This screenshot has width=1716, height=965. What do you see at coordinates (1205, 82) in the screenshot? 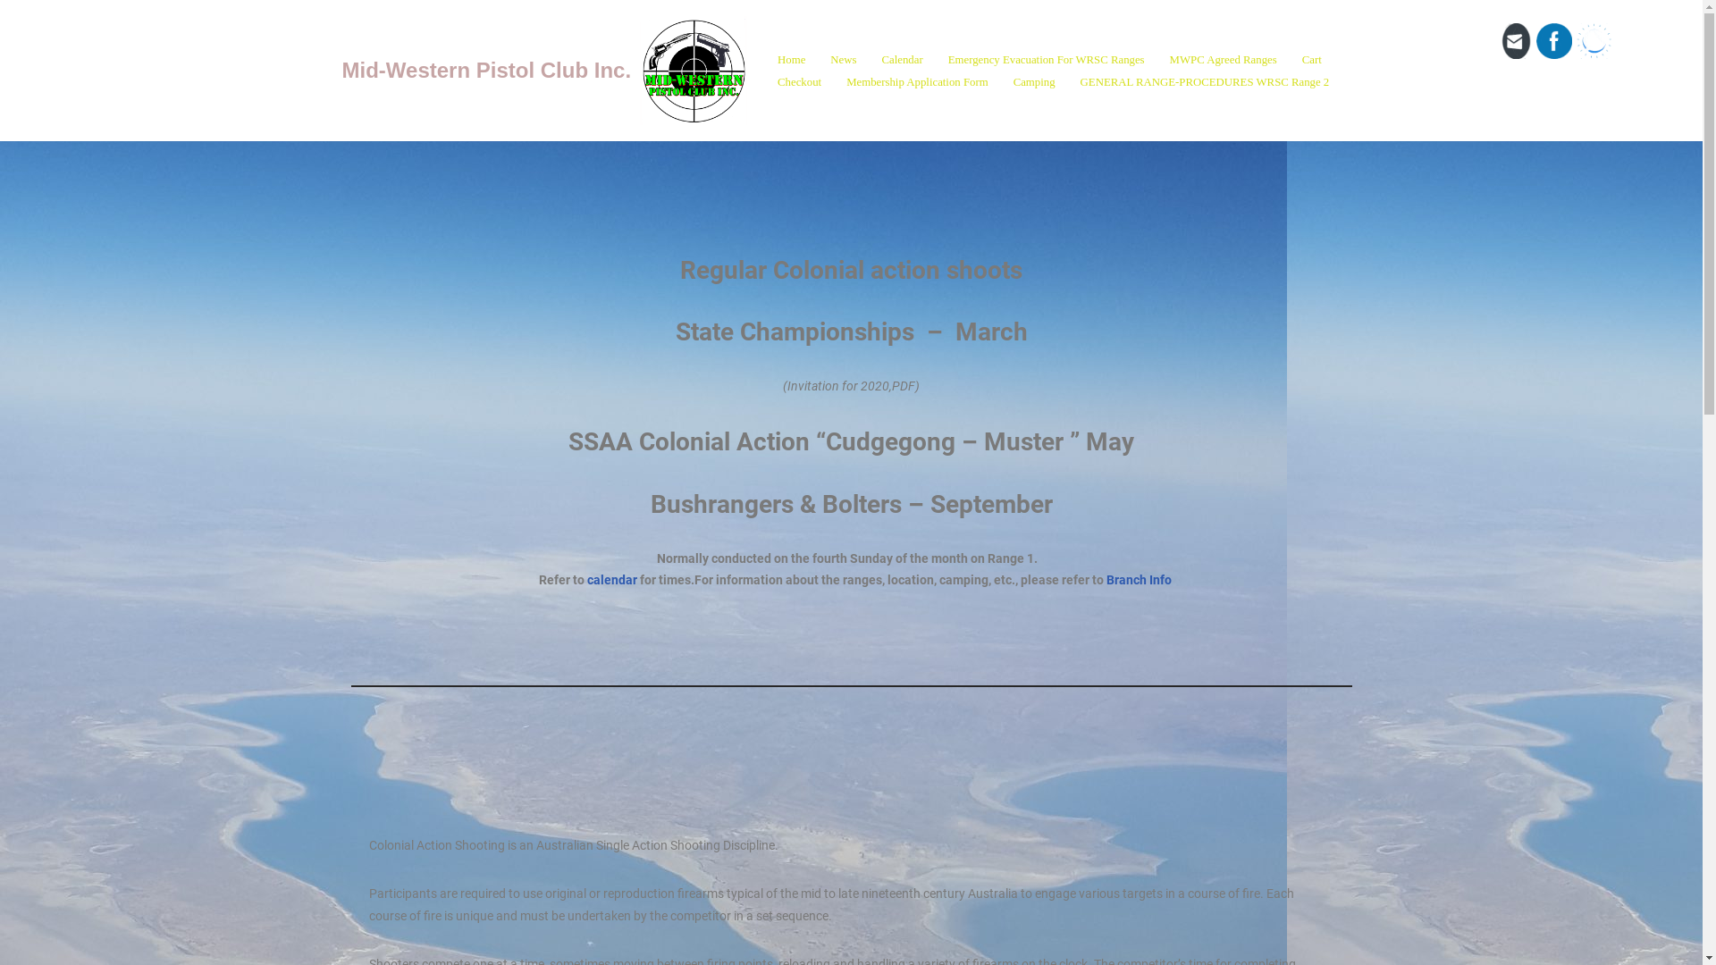
I see `GENERAL RANGE-PROCEDURES WRSC Range 2` at bounding box center [1205, 82].